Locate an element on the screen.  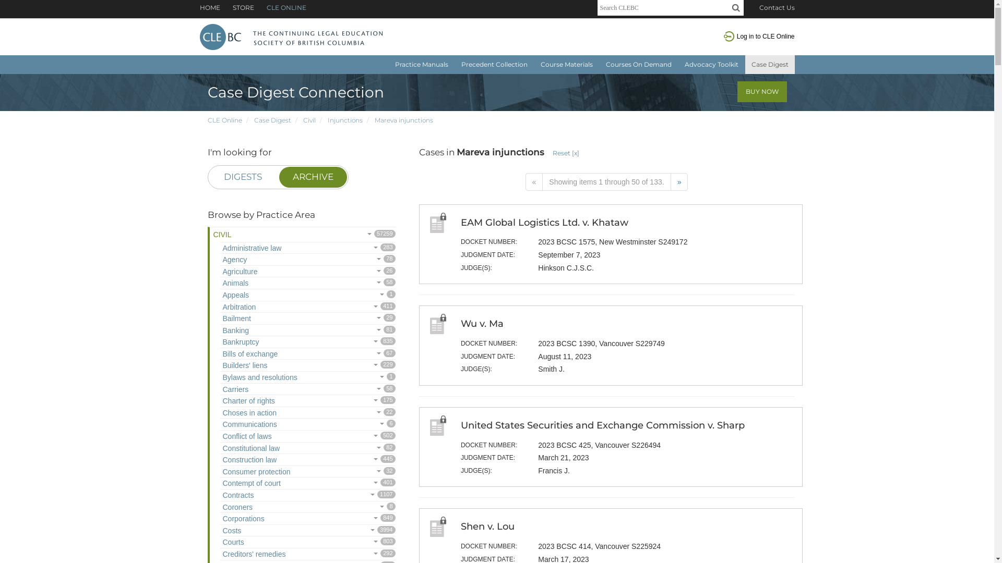
Creditors' remedies is located at coordinates (253, 556).